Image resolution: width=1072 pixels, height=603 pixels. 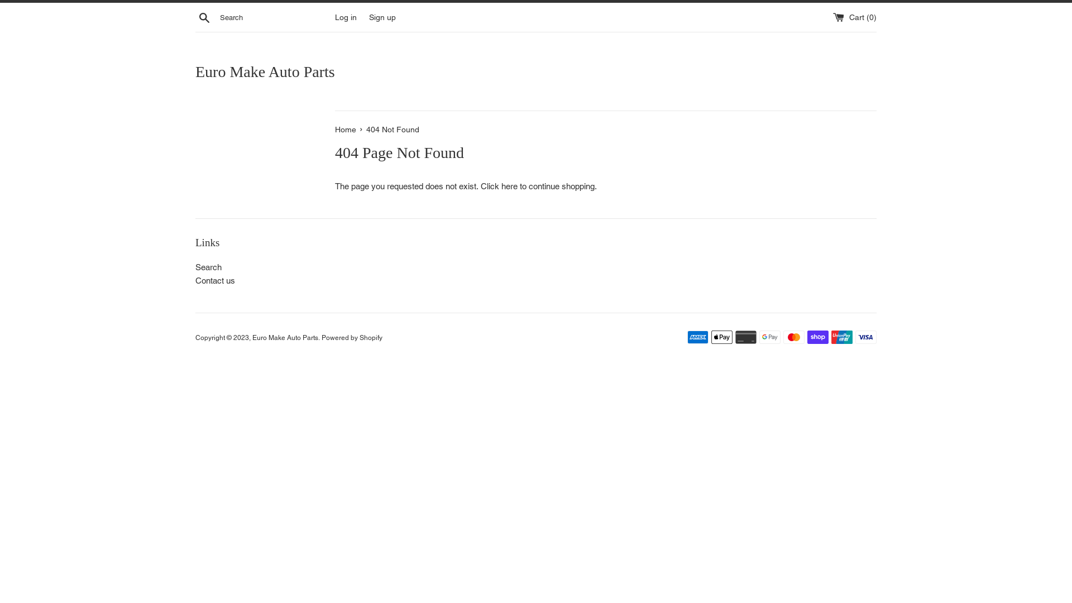 What do you see at coordinates (216, 280) in the screenshot?
I see `Contact us` at bounding box center [216, 280].